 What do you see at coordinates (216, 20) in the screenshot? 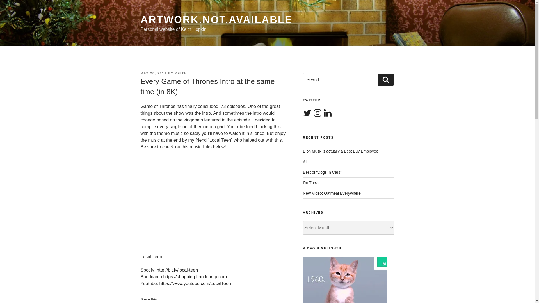
I see `ARTWORK.NOT.AVAILABLE` at bounding box center [216, 20].